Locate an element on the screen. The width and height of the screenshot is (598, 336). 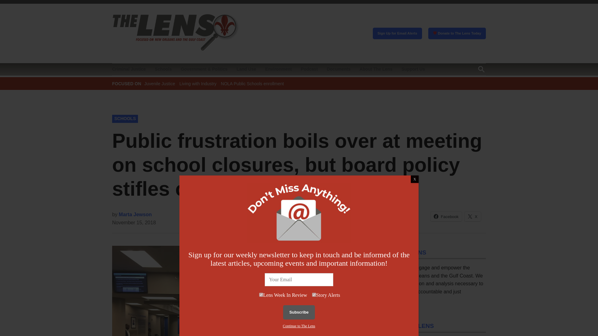
Environment is located at coordinates (278, 69).